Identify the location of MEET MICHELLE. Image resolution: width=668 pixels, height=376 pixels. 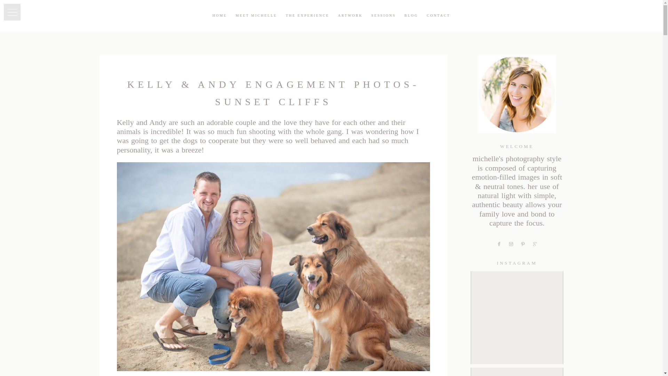
(256, 15).